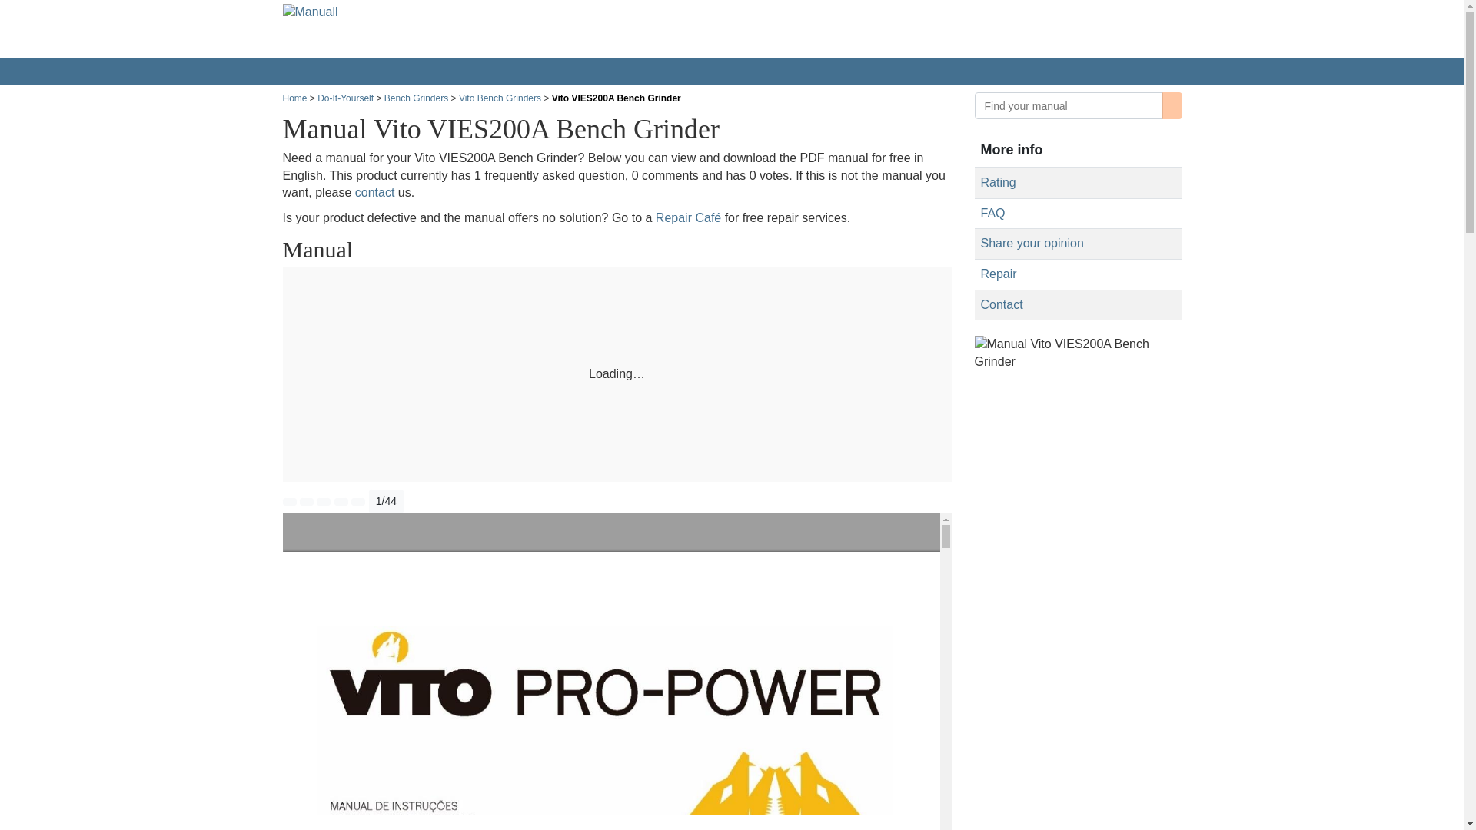  I want to click on Vito Bench Grinders, so click(500, 98).